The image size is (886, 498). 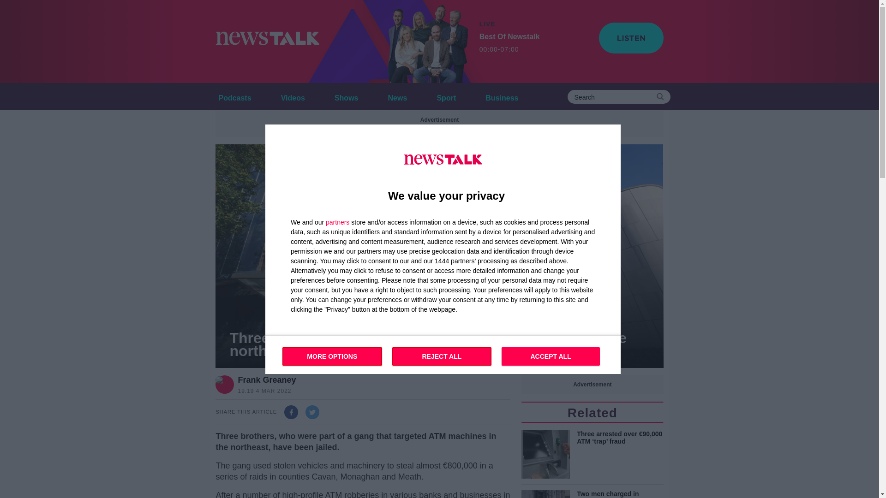 What do you see at coordinates (446, 96) in the screenshot?
I see `Videos` at bounding box center [446, 96].